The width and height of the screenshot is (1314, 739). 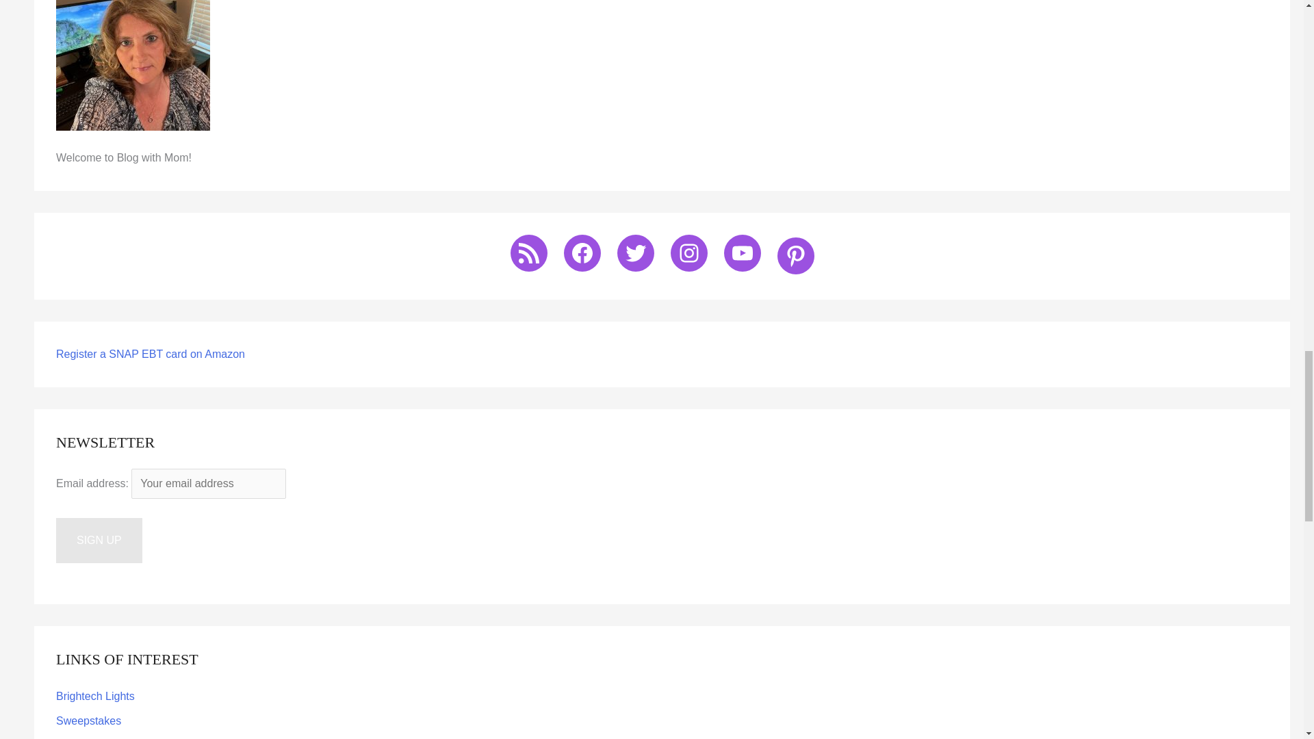 I want to click on Sign up, so click(x=99, y=541).